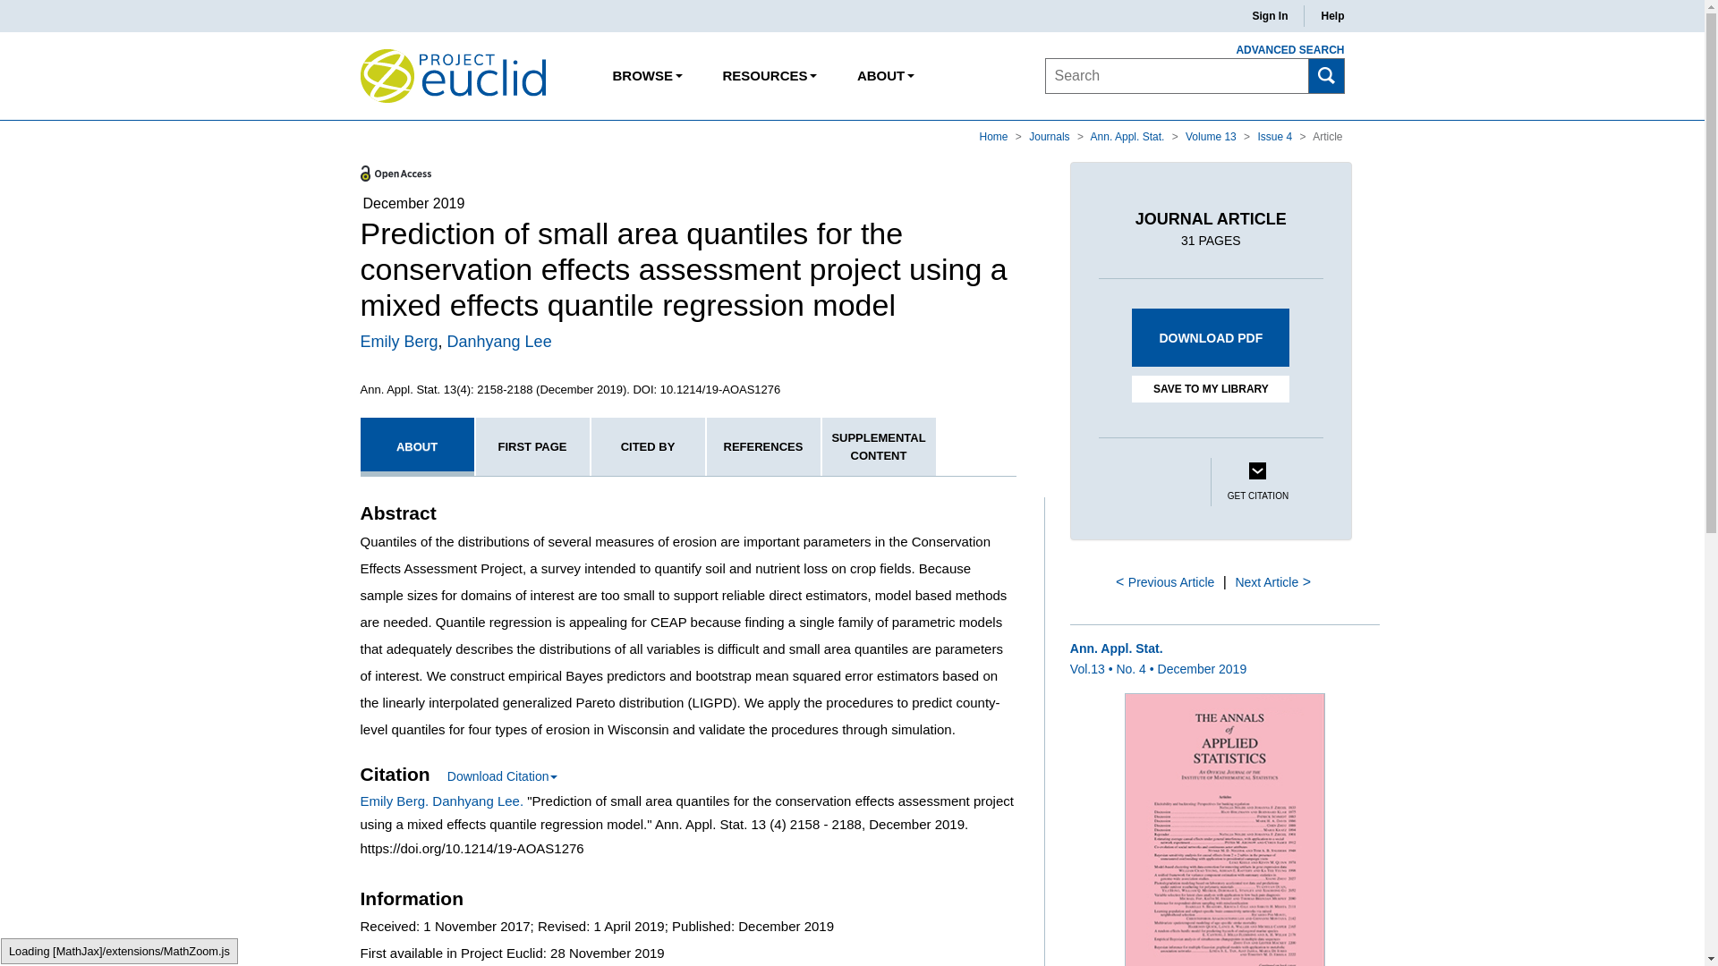 The height and width of the screenshot is (966, 1718). I want to click on Journals, so click(1050, 136).